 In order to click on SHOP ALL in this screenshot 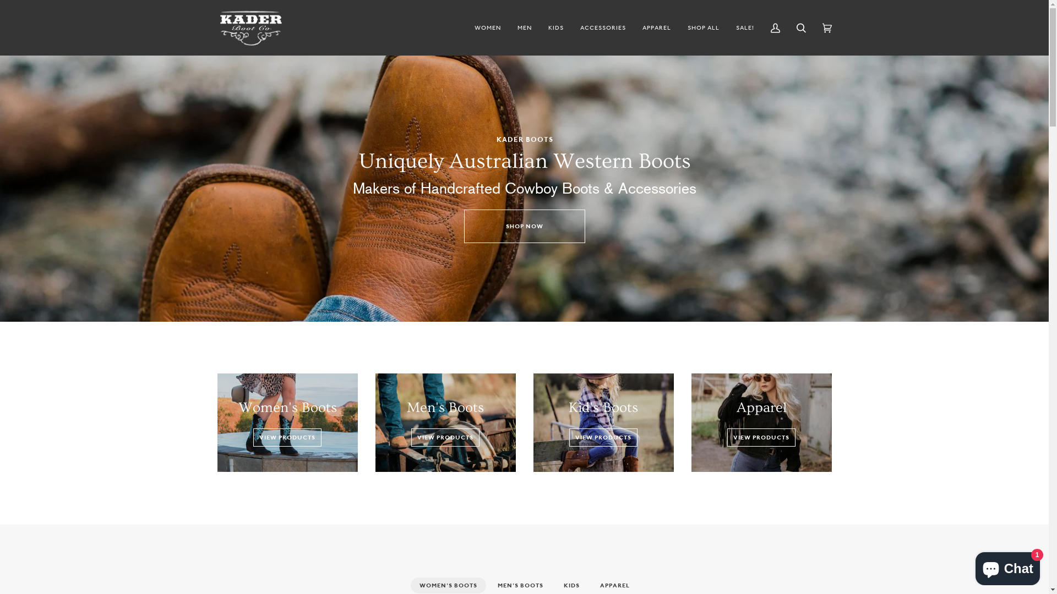, I will do `click(704, 28)`.